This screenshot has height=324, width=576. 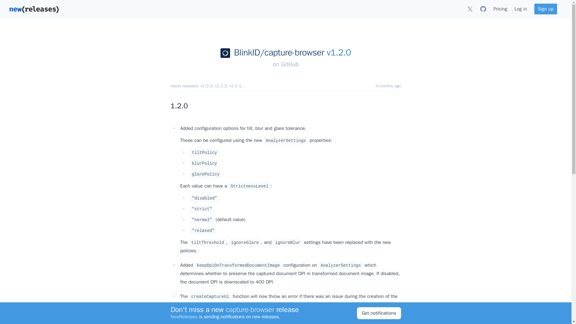 What do you see at coordinates (290, 64) in the screenshot?
I see `GitHub` at bounding box center [290, 64].